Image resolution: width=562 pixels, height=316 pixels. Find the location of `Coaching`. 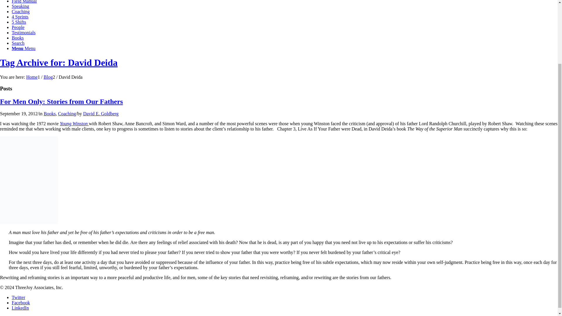

Coaching is located at coordinates (67, 114).